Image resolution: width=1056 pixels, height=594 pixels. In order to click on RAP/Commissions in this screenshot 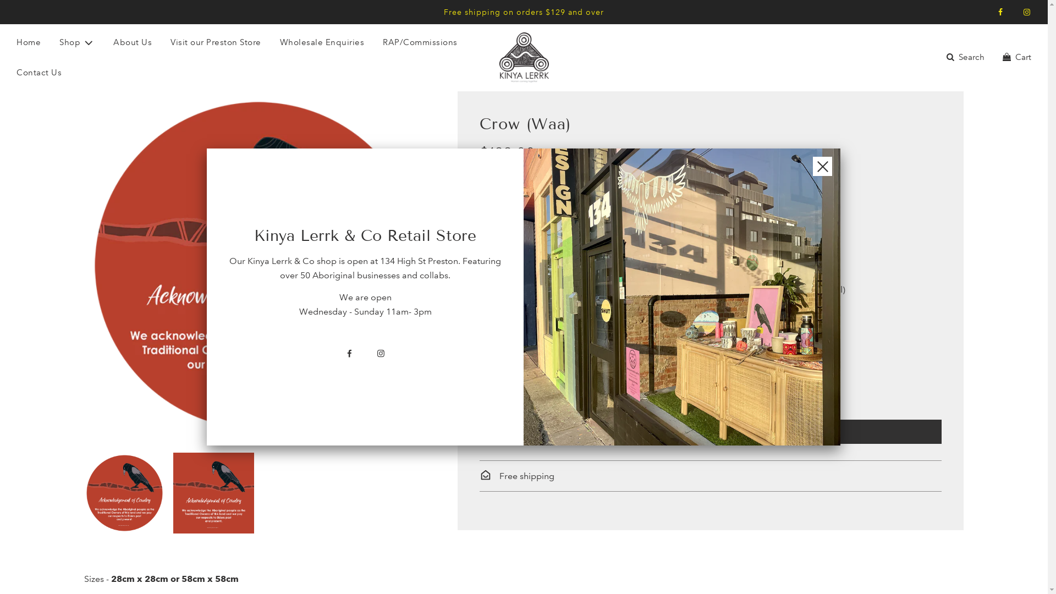, I will do `click(420, 42)`.